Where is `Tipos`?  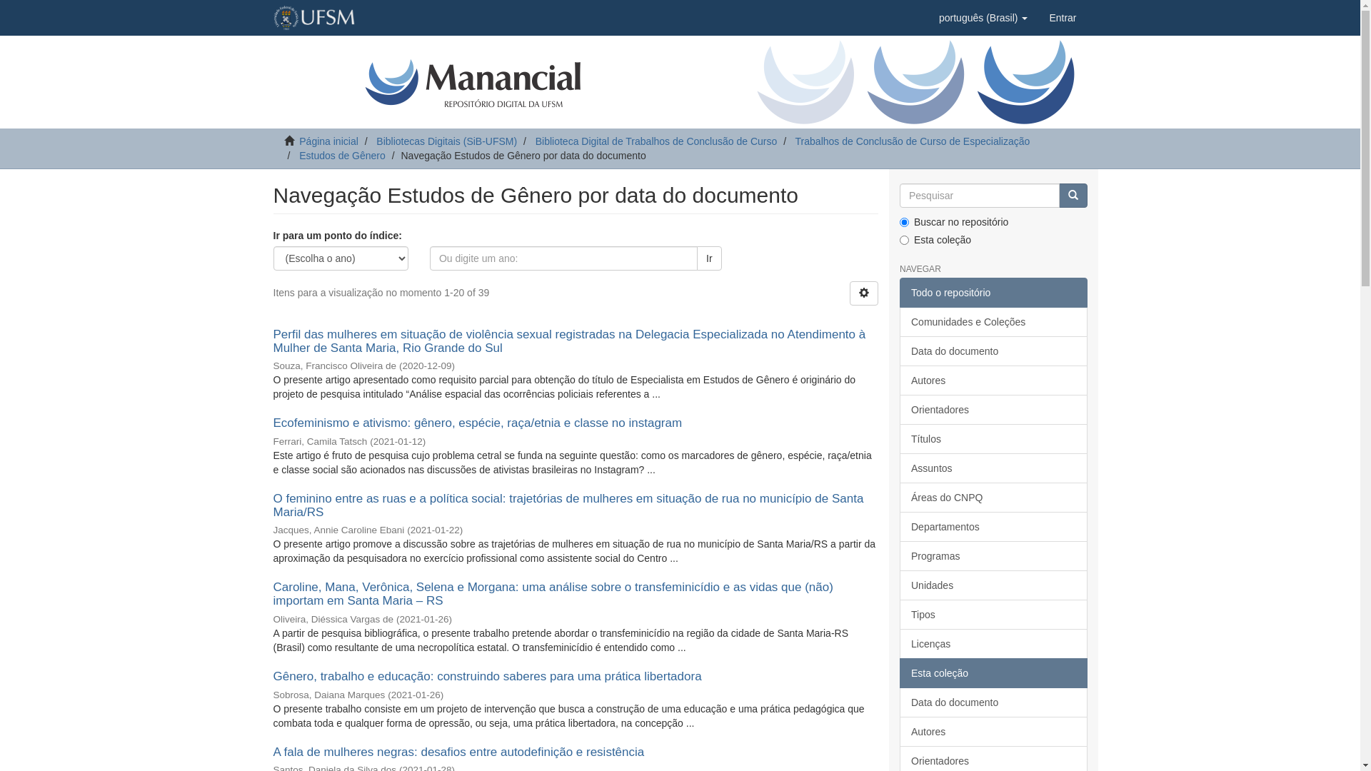
Tipos is located at coordinates (994, 615).